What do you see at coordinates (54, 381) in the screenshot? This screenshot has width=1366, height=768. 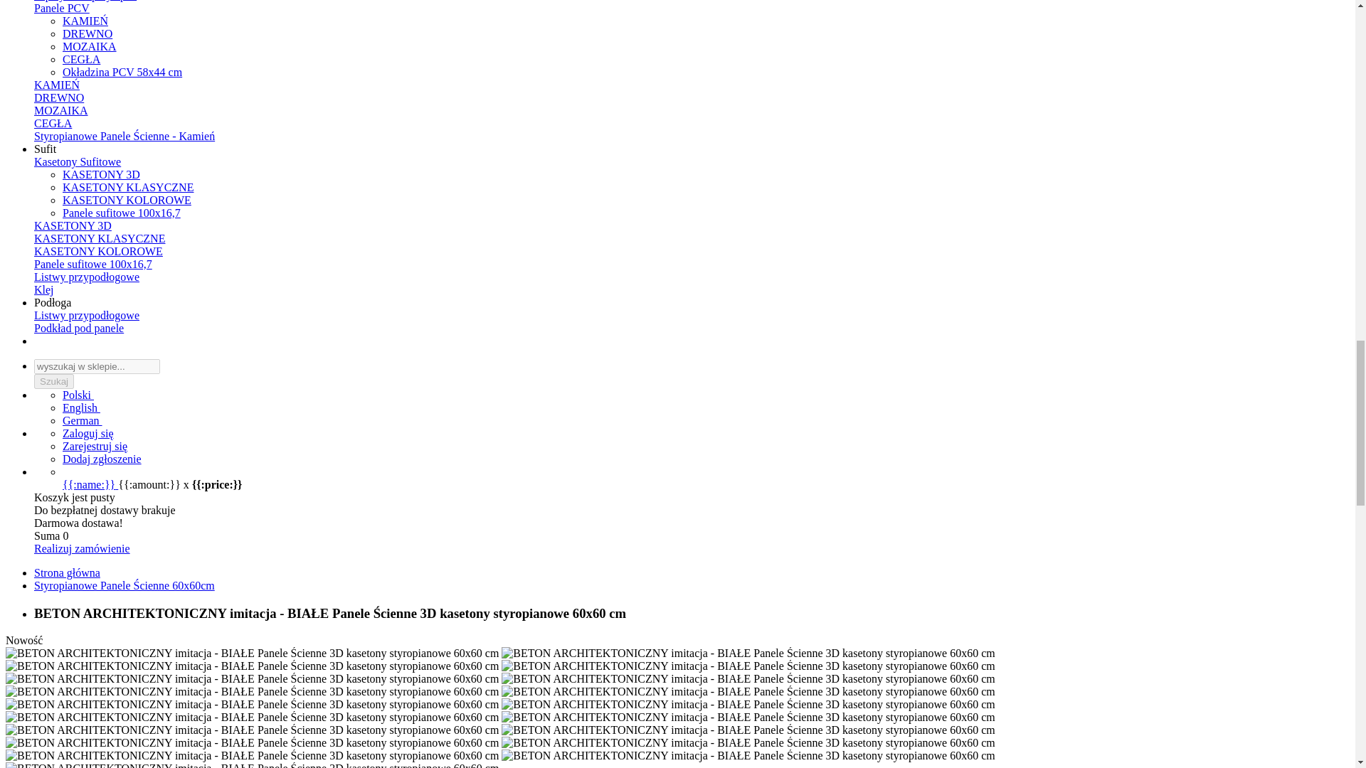 I see `Szukaj` at bounding box center [54, 381].